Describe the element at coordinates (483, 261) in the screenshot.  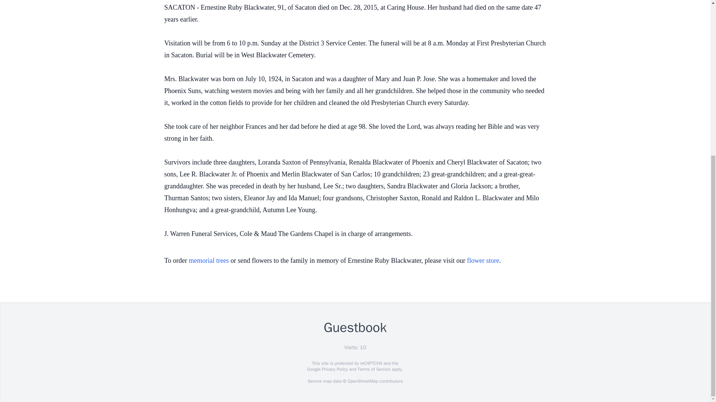
I see `flower store` at that location.